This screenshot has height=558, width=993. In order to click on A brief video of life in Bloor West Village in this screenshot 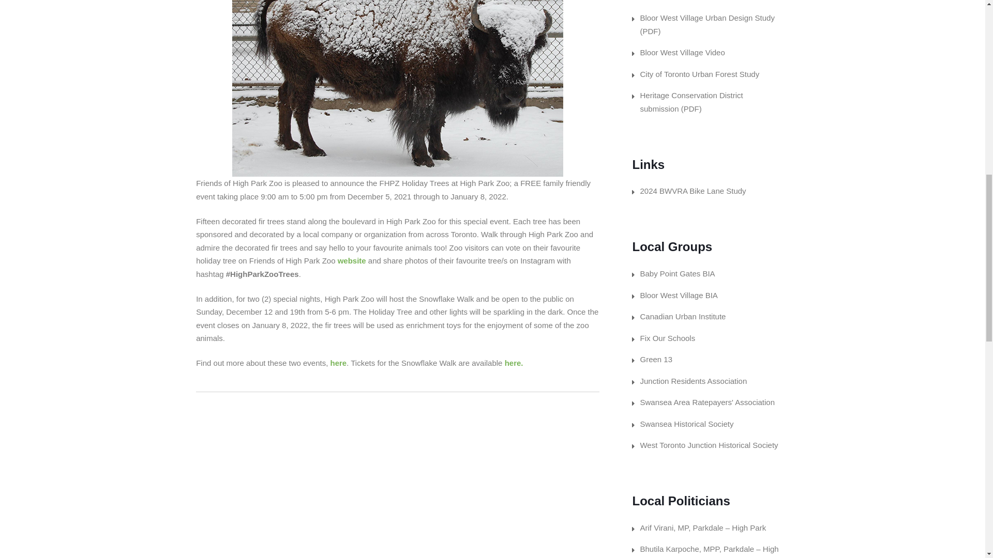, I will do `click(682, 52)`.